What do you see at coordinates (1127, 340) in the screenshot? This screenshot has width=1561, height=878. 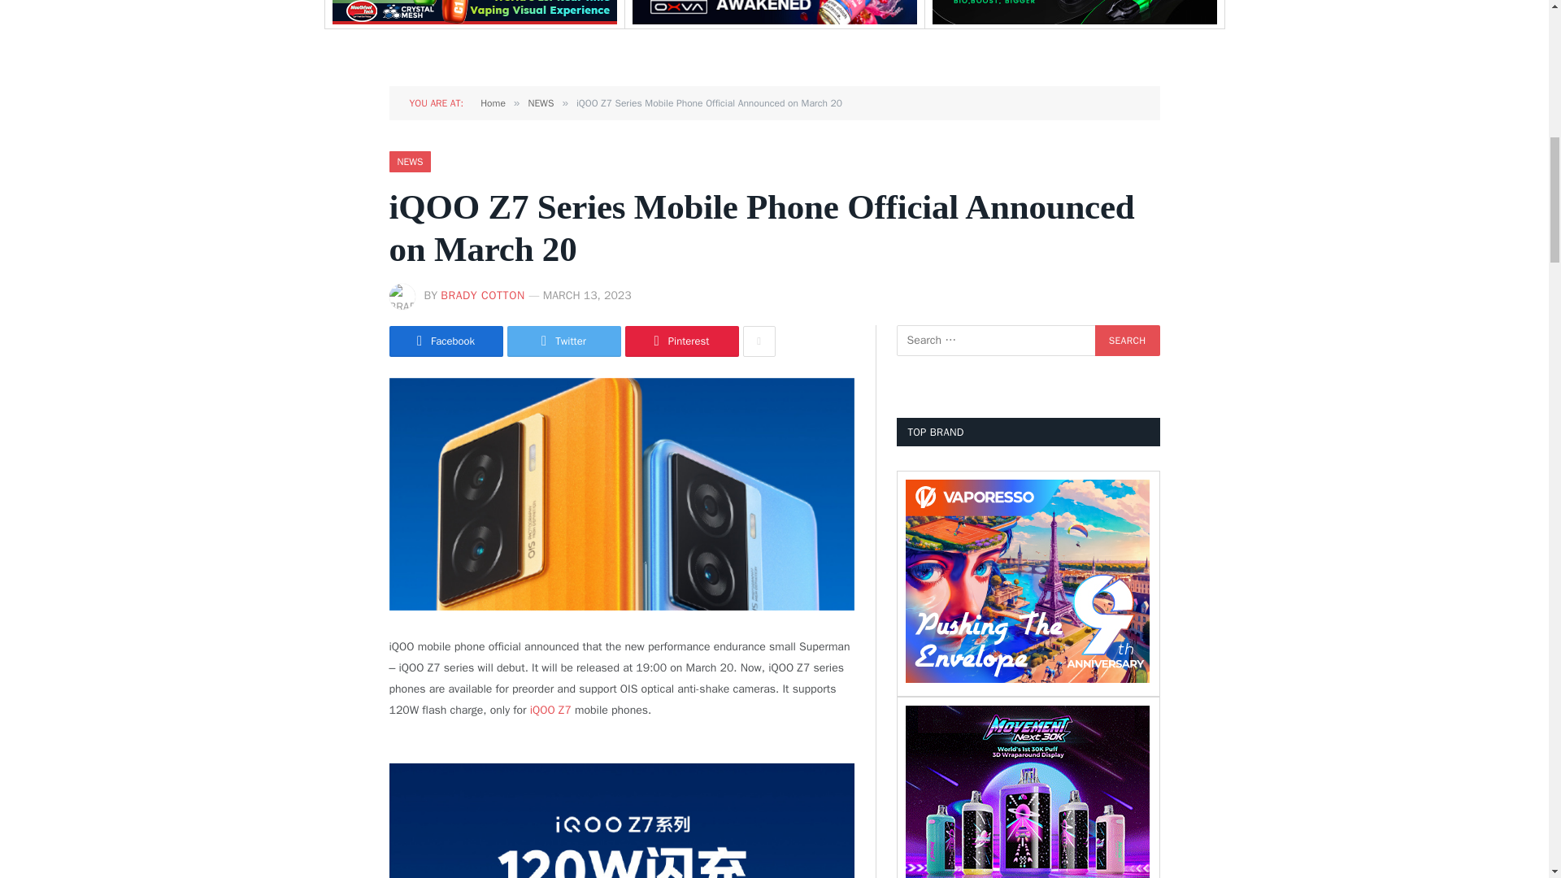 I see `Search` at bounding box center [1127, 340].